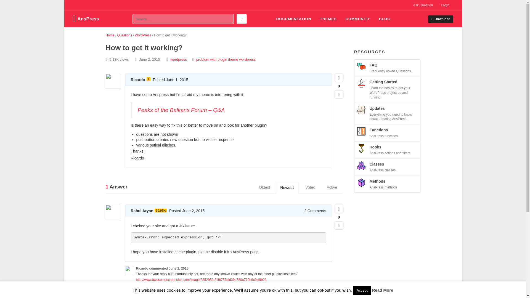 The height and width of the screenshot is (298, 530). Describe the element at coordinates (445, 5) in the screenshot. I see `Login` at that location.